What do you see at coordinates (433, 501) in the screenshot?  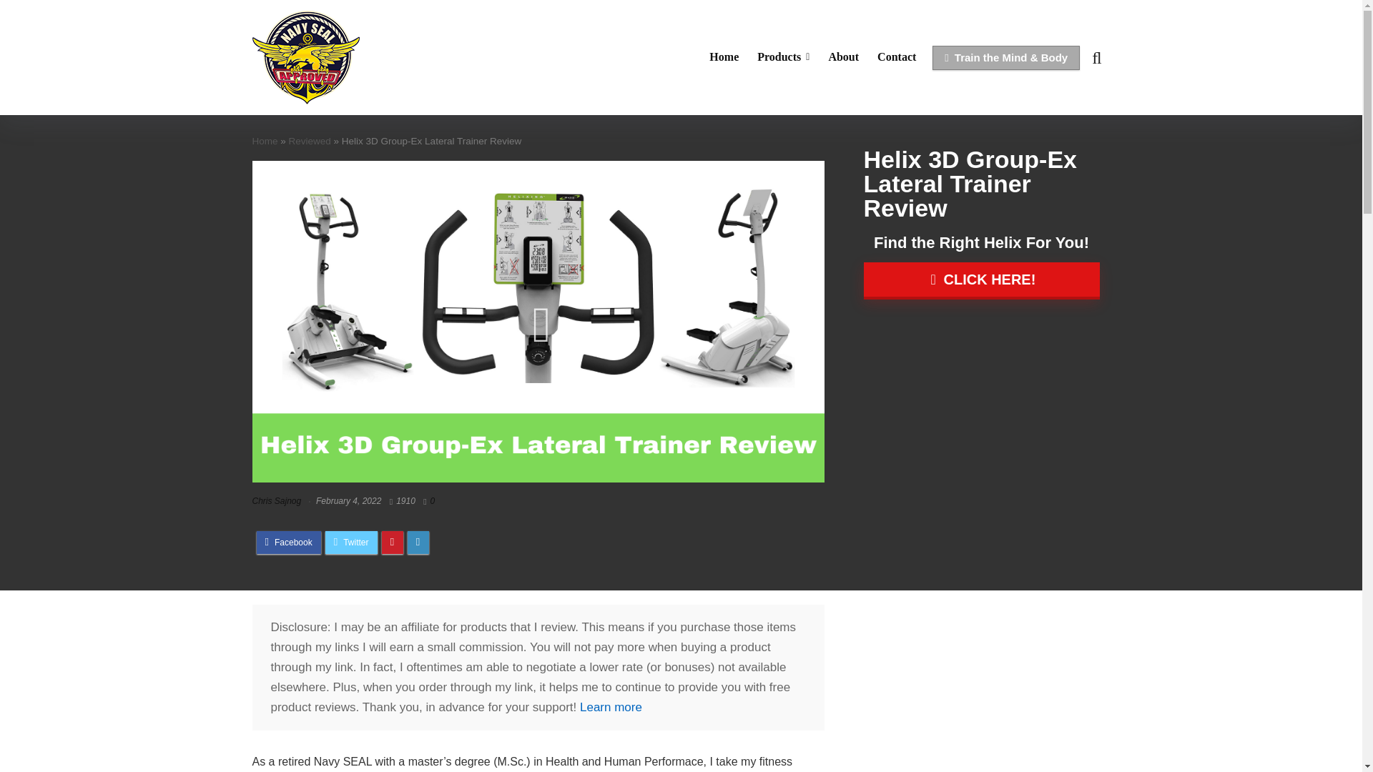 I see `0` at bounding box center [433, 501].